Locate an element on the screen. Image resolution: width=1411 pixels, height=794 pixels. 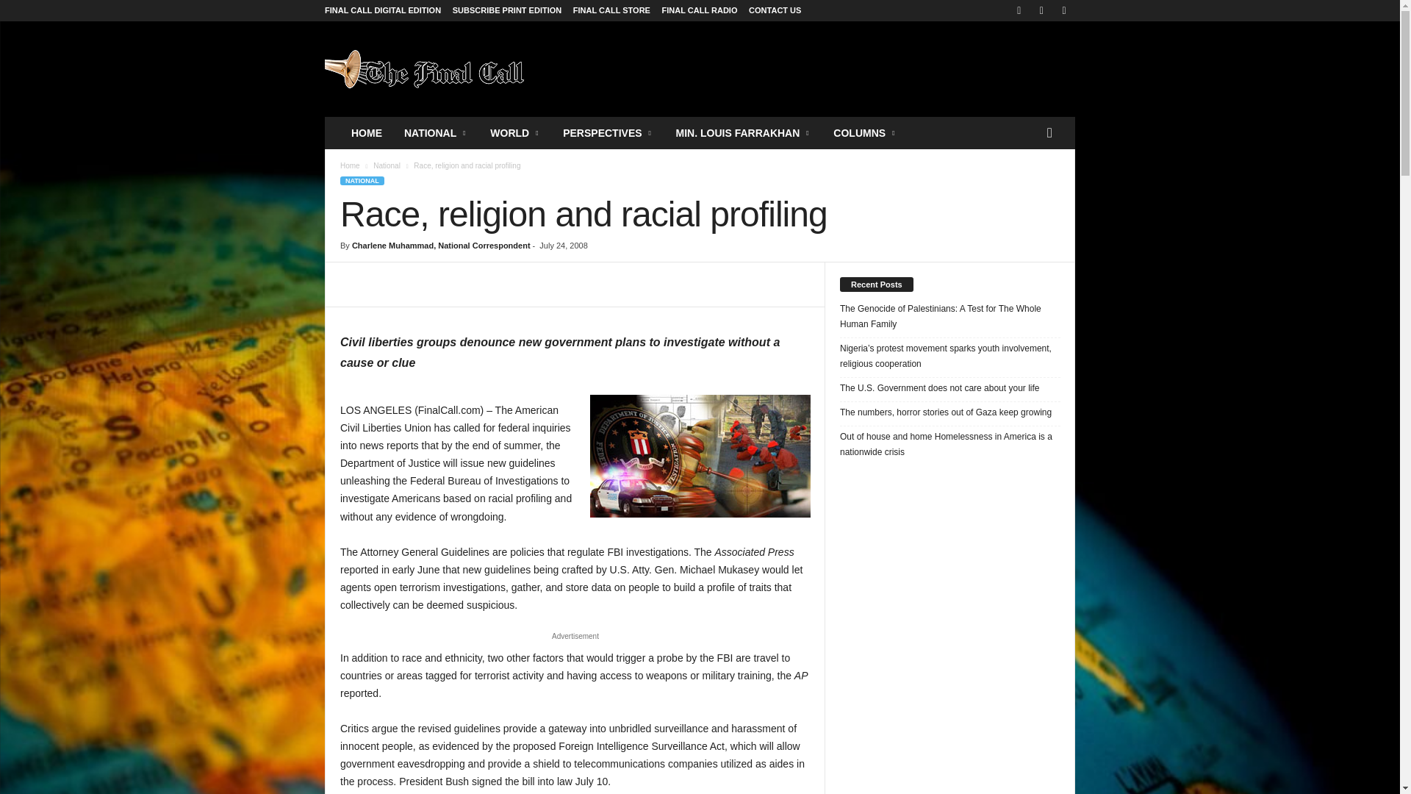
FINAL CALL STORE is located at coordinates (611, 10).